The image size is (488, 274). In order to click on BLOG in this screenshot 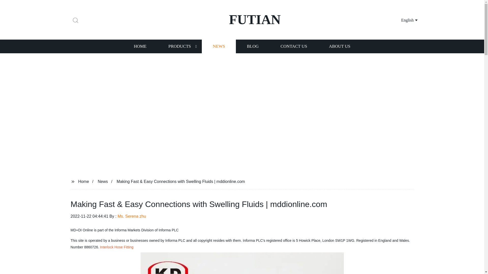, I will do `click(252, 46)`.